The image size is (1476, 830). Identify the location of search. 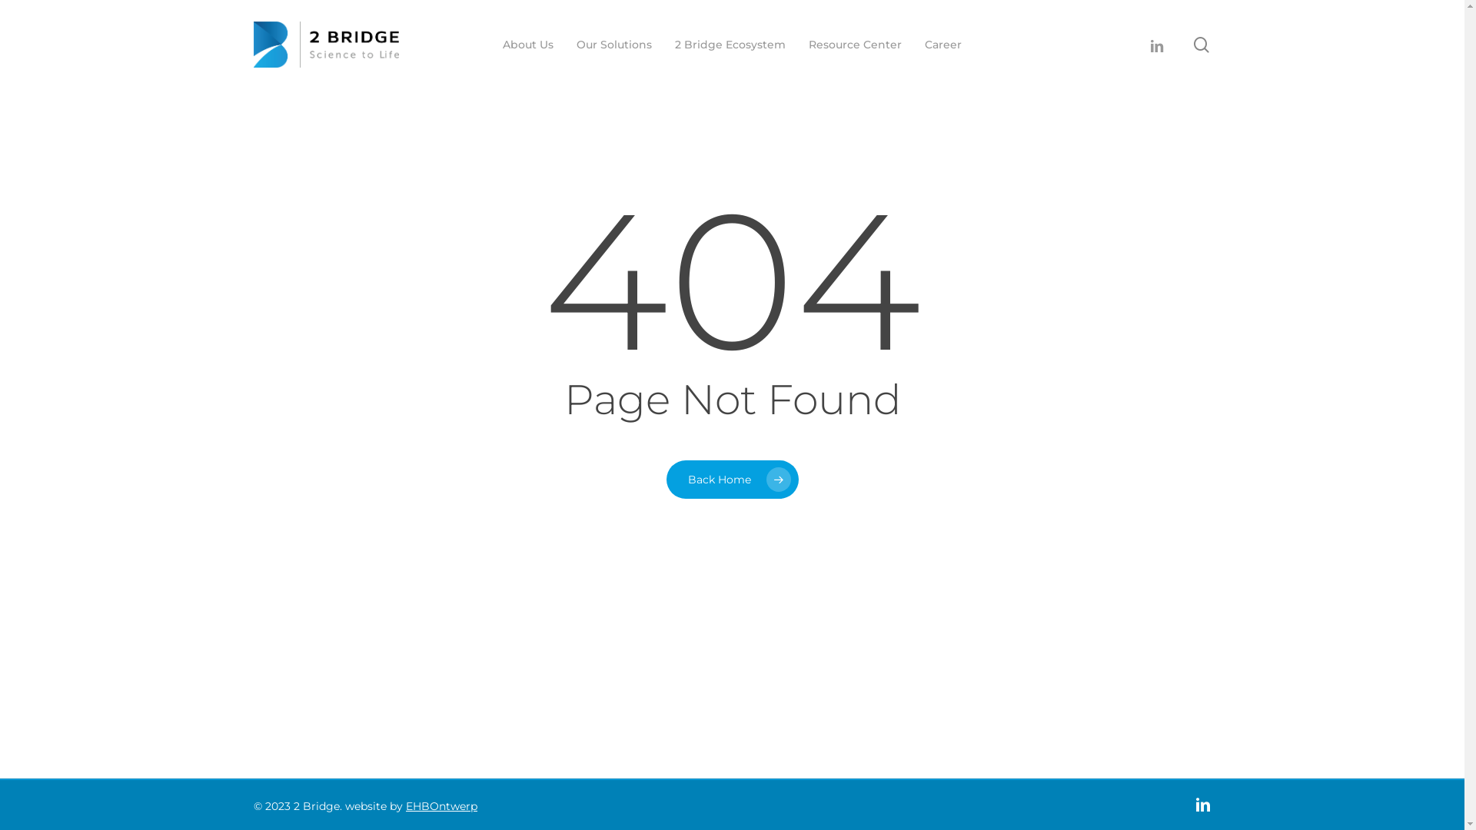
(1202, 45).